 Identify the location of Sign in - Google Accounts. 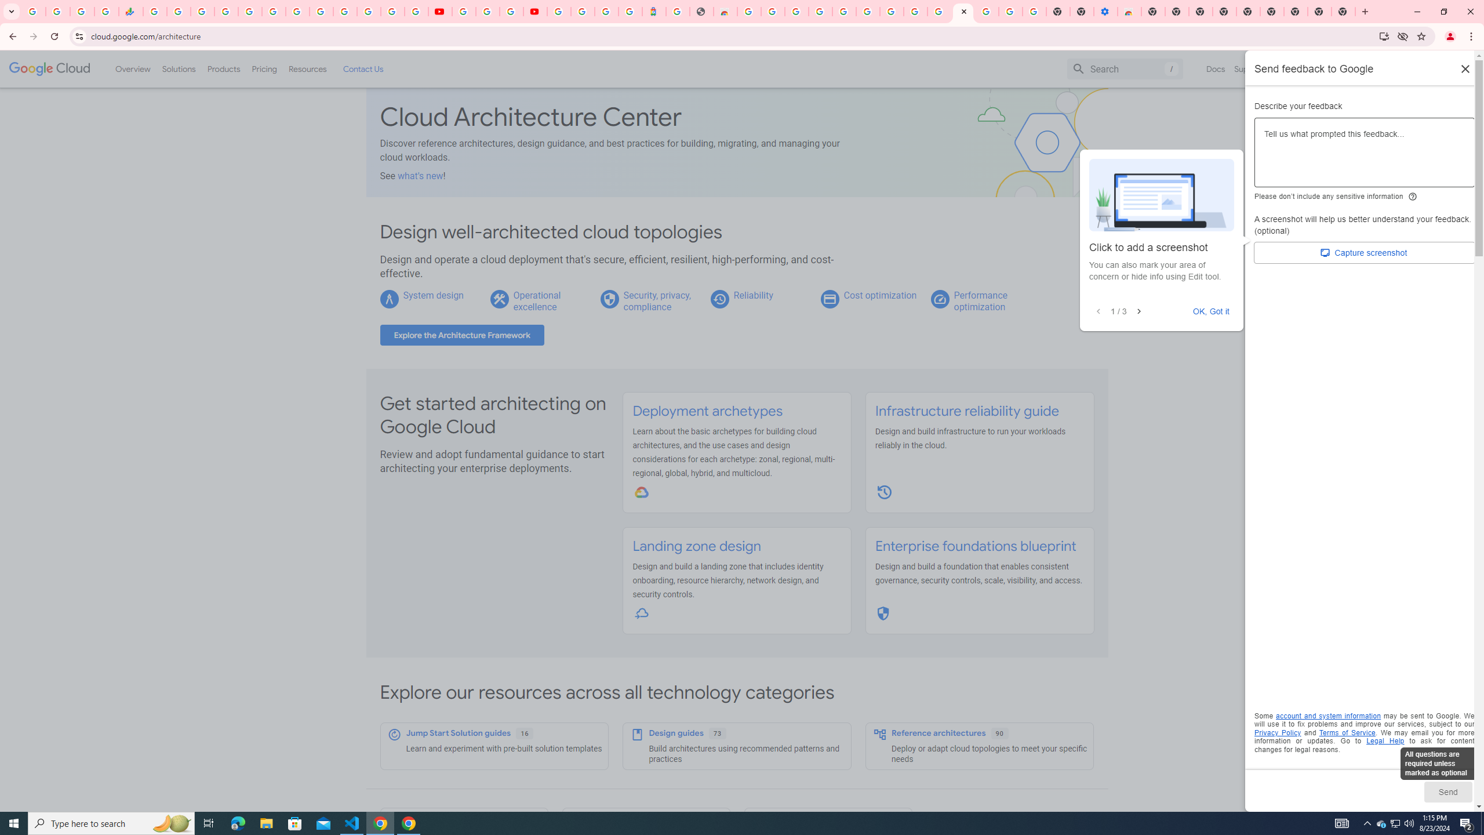
(559, 12).